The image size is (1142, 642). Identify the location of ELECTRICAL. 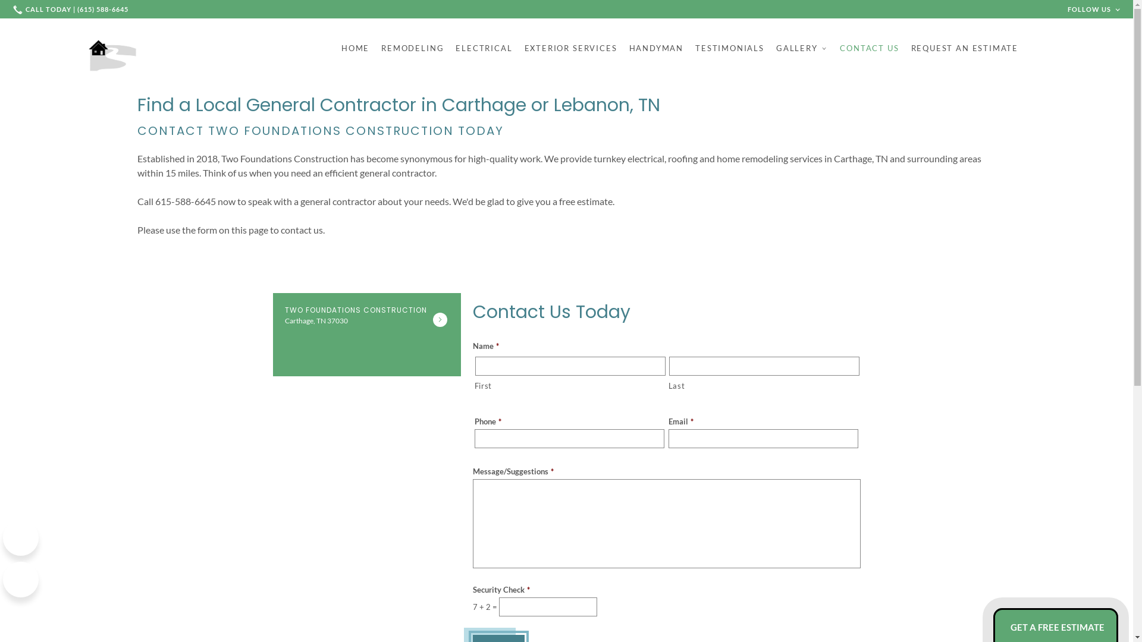
(484, 48).